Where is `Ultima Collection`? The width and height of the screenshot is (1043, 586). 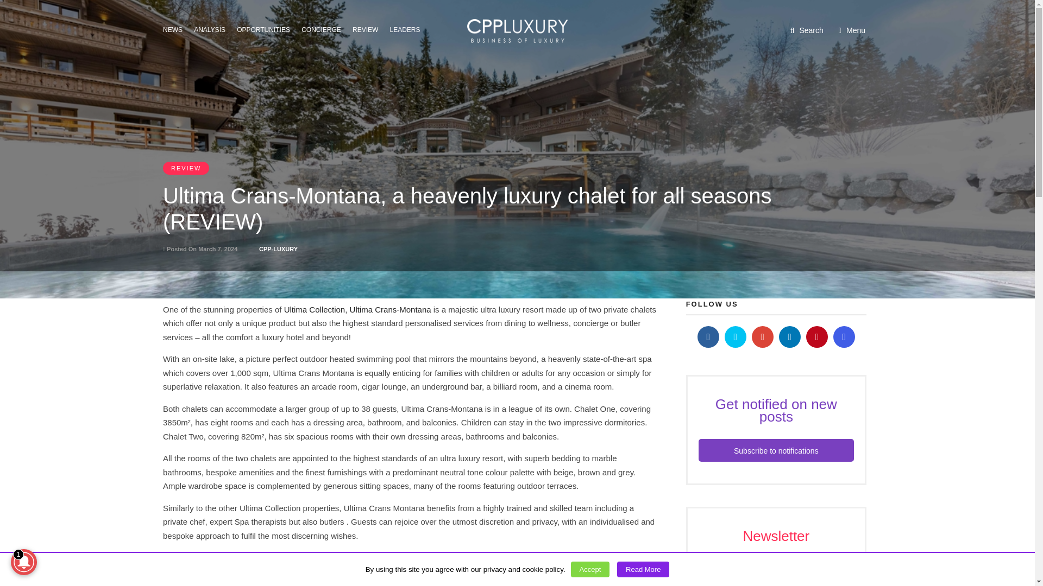 Ultima Collection is located at coordinates (314, 309).